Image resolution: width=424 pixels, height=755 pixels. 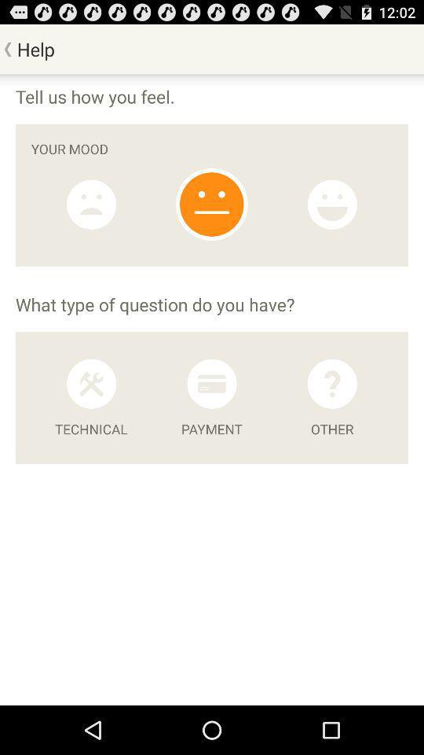 I want to click on unhappy mood, so click(x=91, y=204).